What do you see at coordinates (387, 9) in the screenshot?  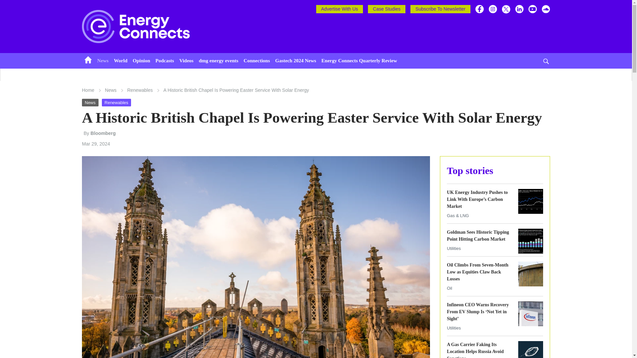 I see `Case Studies` at bounding box center [387, 9].